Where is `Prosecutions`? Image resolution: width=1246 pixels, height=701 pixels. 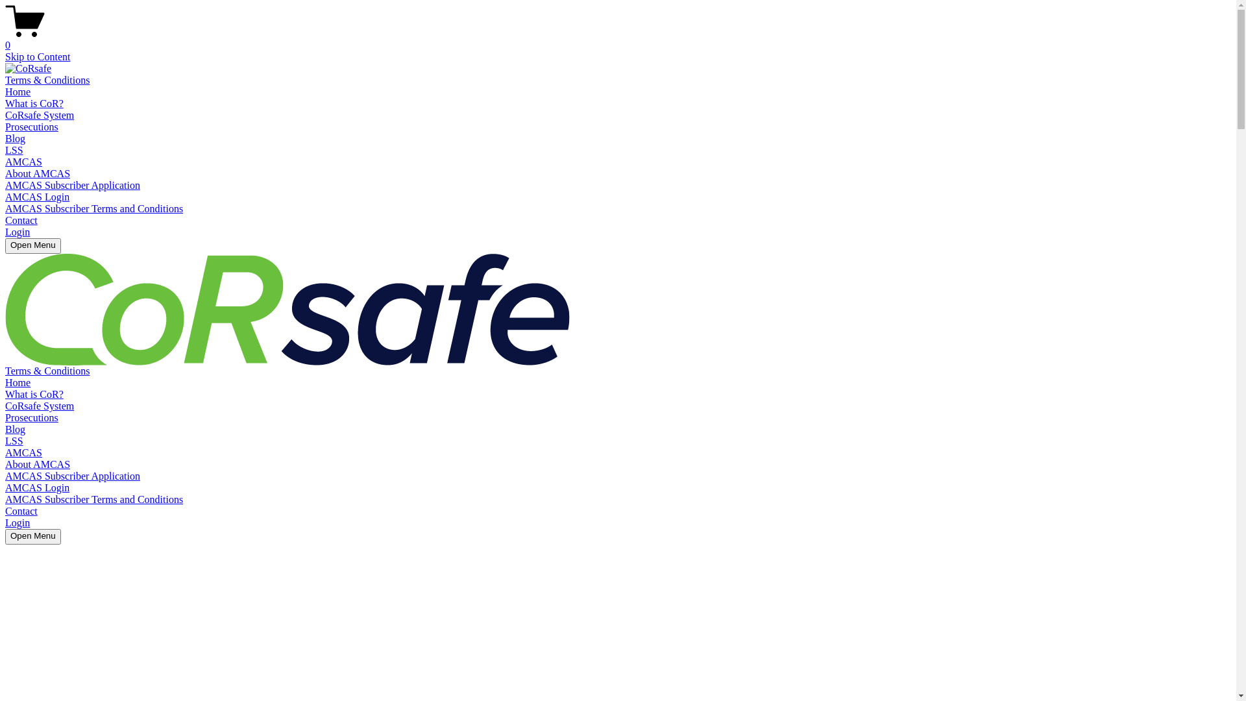 Prosecutions is located at coordinates (32, 417).